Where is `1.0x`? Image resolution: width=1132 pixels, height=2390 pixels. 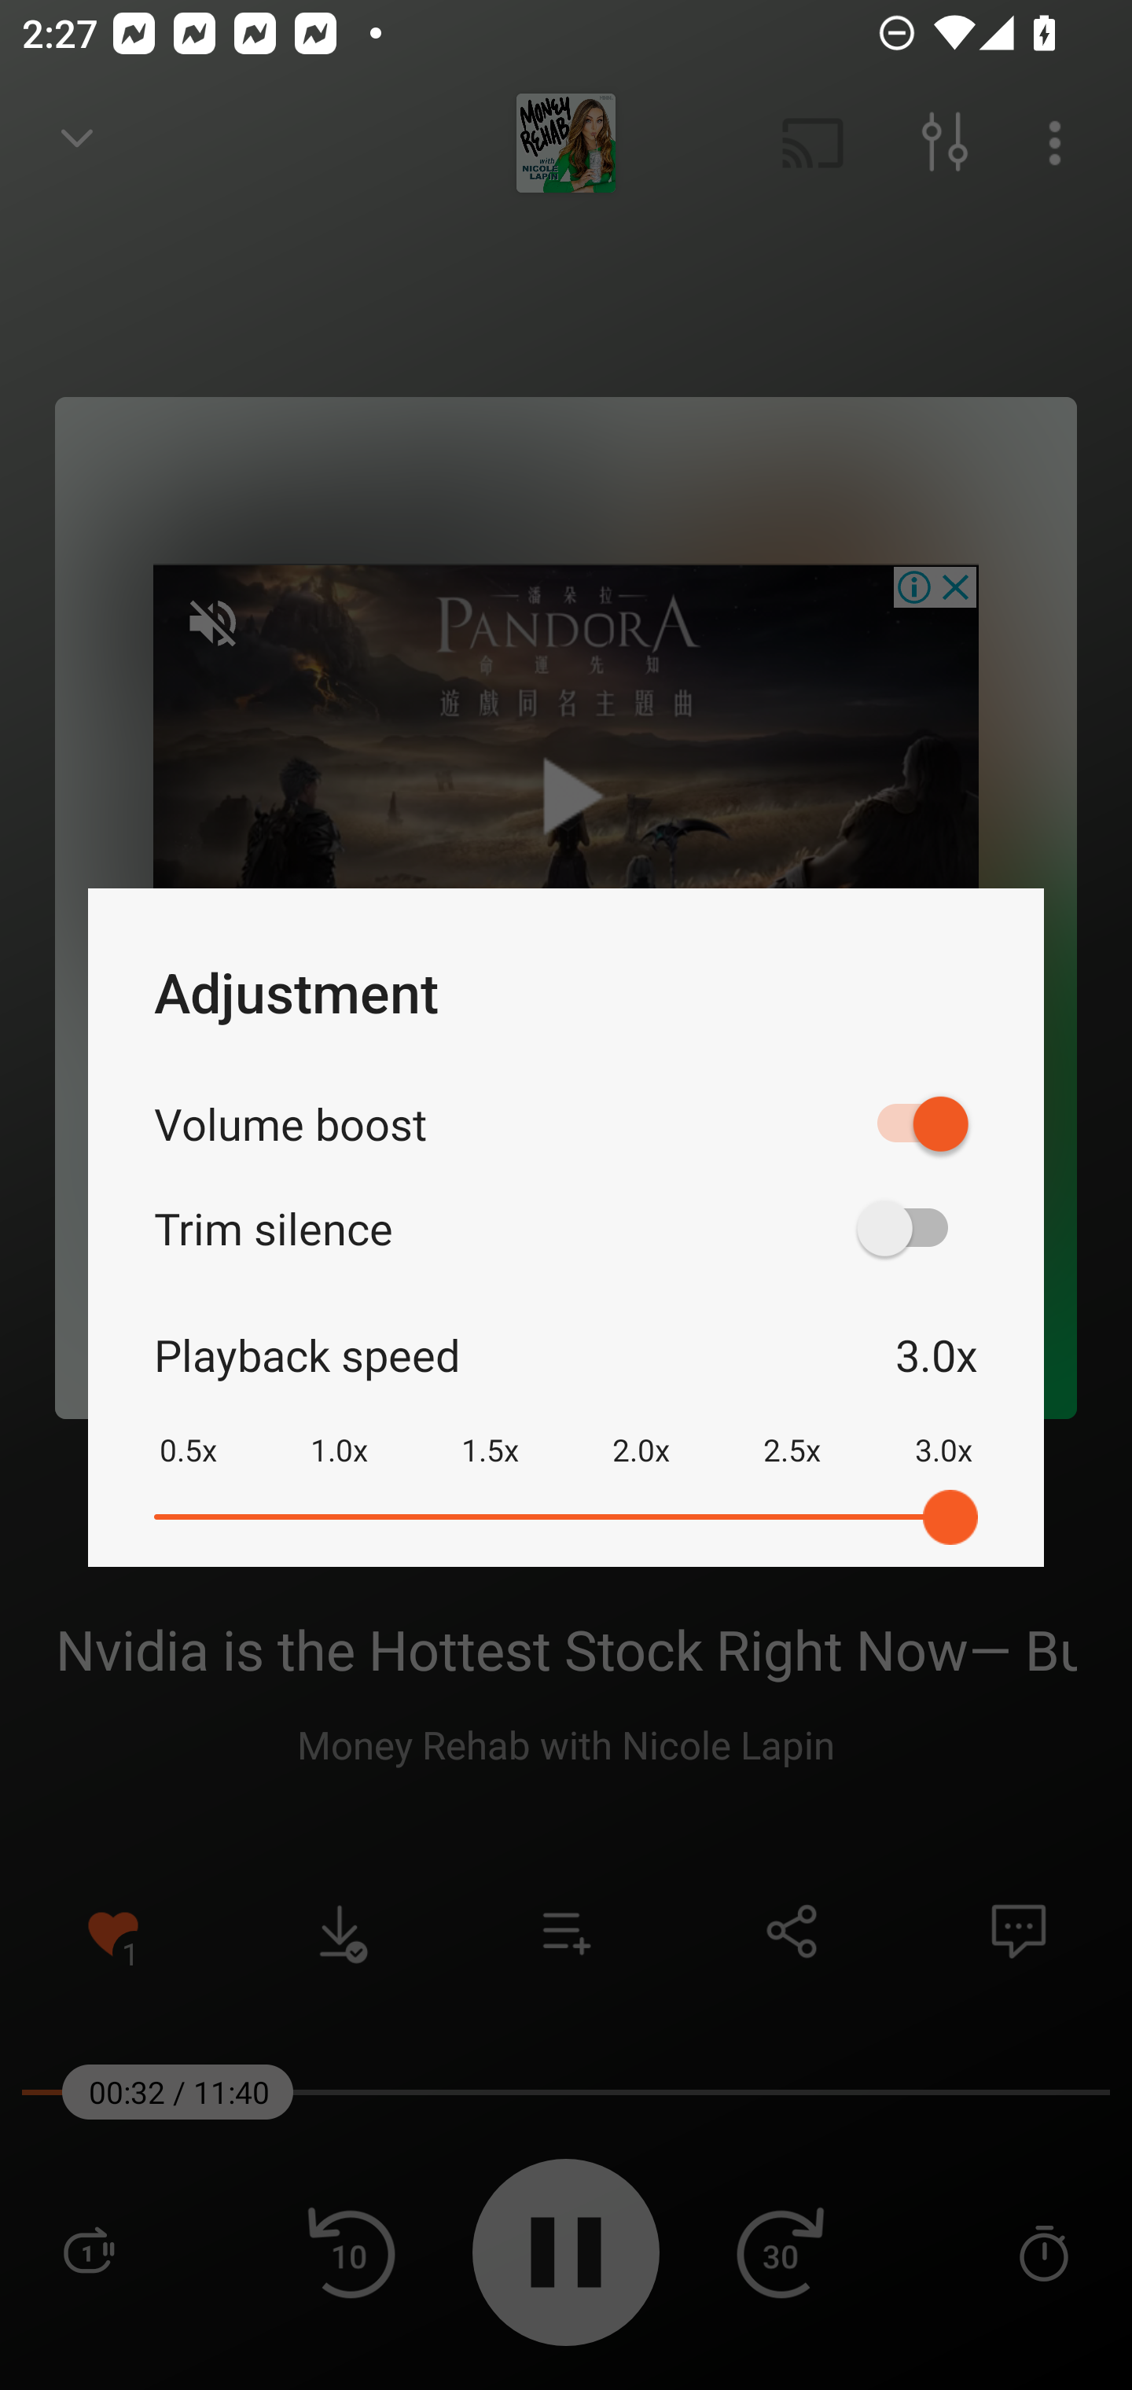 1.0x is located at coordinates (339, 1429).